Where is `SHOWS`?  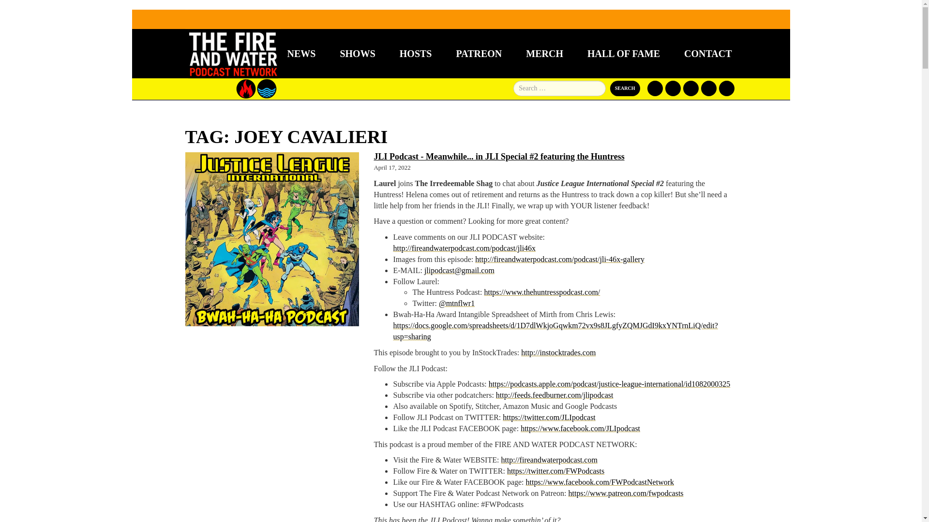
SHOWS is located at coordinates (357, 54).